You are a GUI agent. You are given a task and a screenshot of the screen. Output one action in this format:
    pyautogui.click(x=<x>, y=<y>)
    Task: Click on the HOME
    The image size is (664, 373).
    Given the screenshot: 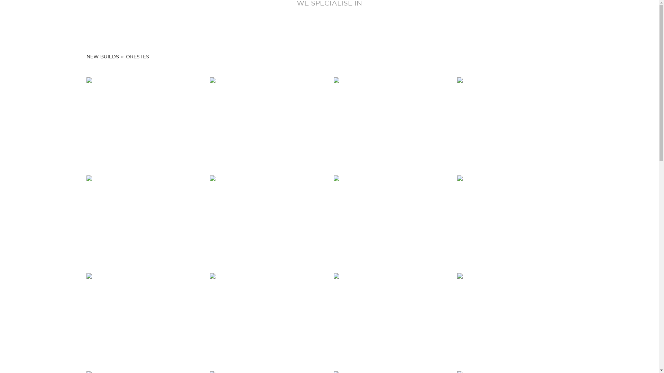 What is the action you would take?
    pyautogui.click(x=201, y=29)
    